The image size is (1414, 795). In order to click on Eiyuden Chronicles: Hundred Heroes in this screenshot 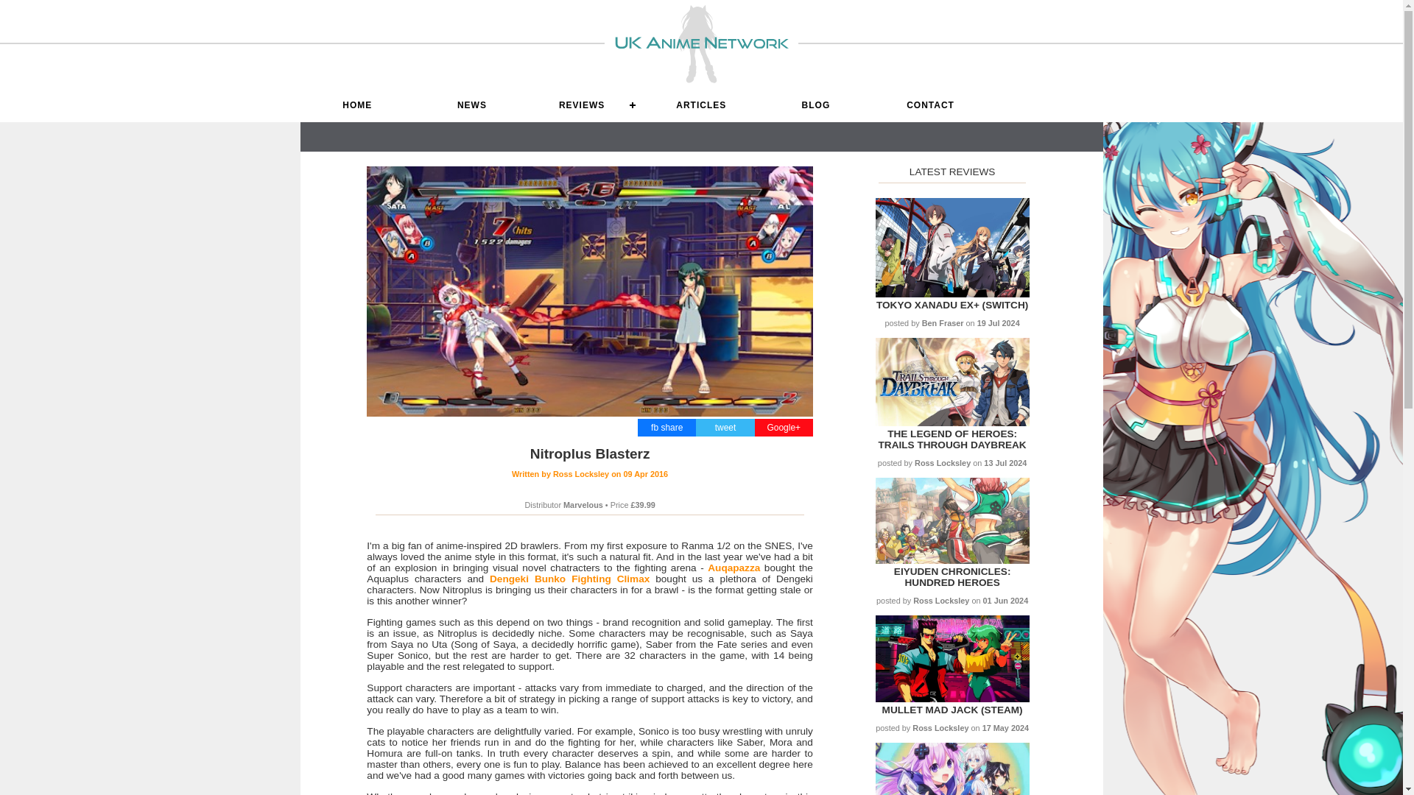, I will do `click(952, 559)`.